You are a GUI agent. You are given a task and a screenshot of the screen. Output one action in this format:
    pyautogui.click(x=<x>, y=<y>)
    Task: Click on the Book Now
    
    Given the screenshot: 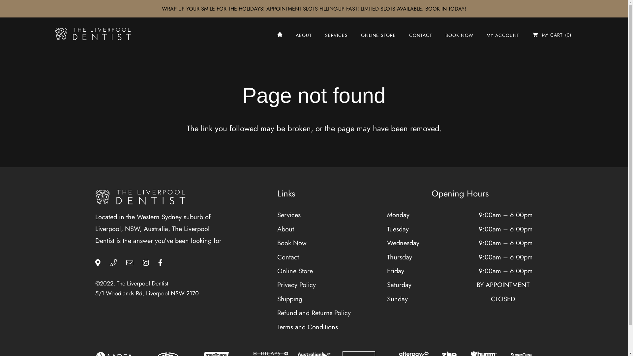 What is the action you would take?
    pyautogui.click(x=292, y=243)
    